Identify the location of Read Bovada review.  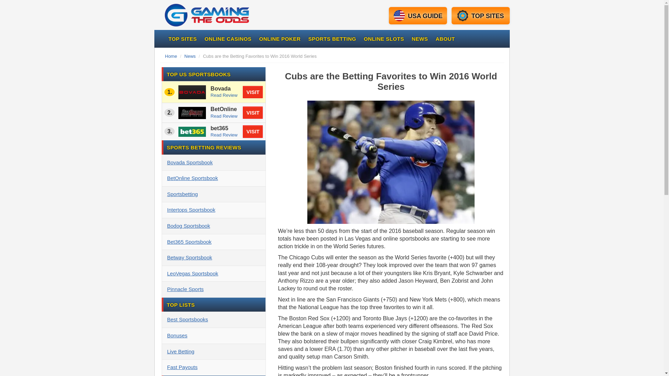
(224, 95).